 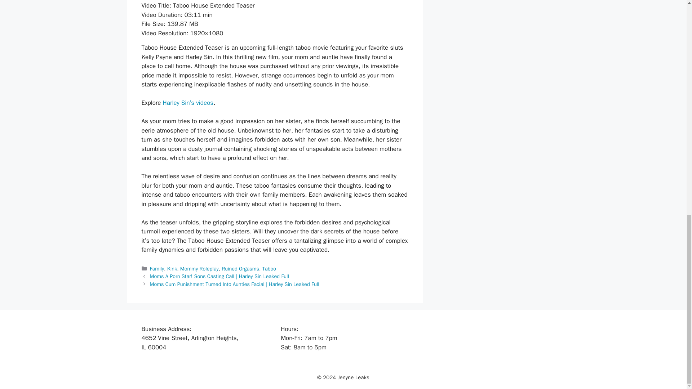 I want to click on Taboo, so click(x=269, y=268).